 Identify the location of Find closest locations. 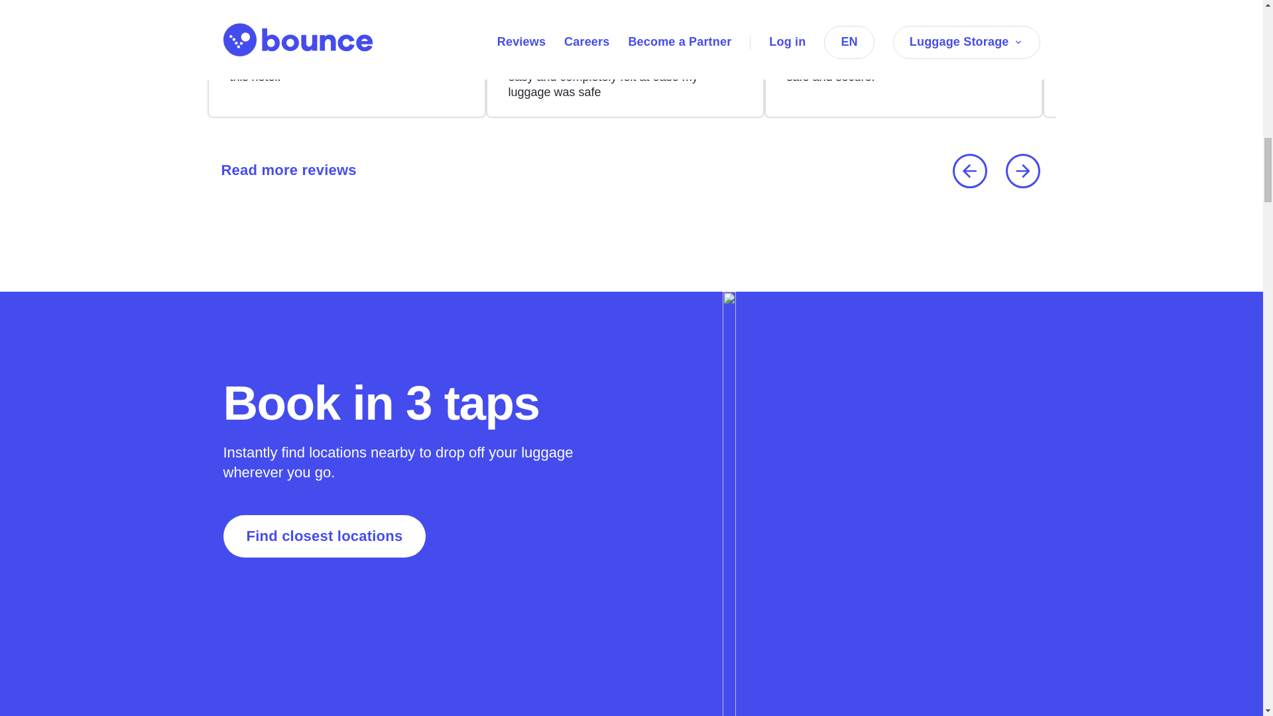
(324, 536).